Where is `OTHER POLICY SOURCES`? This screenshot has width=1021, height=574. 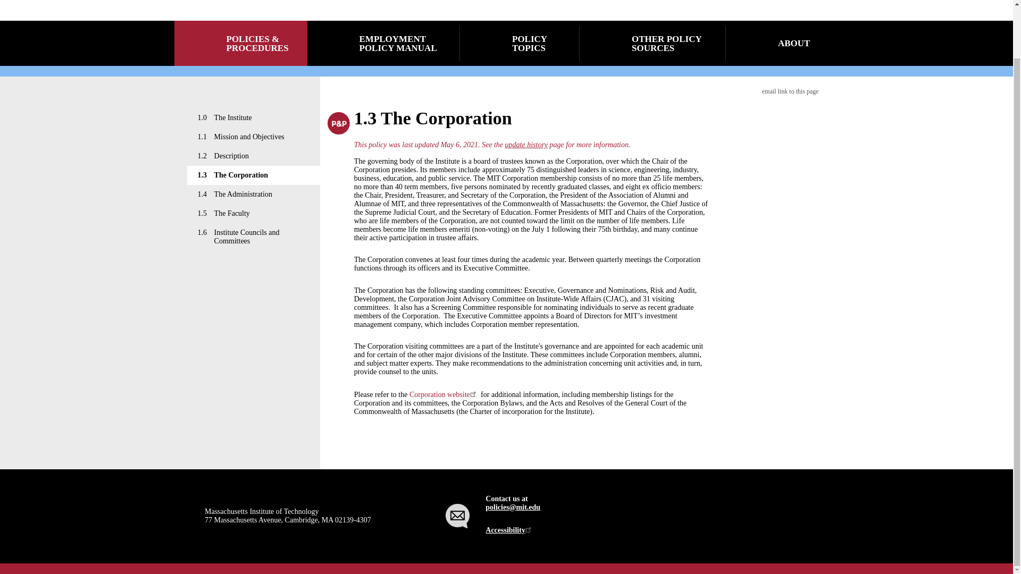
OTHER POLICY SOURCES is located at coordinates (653, 43).